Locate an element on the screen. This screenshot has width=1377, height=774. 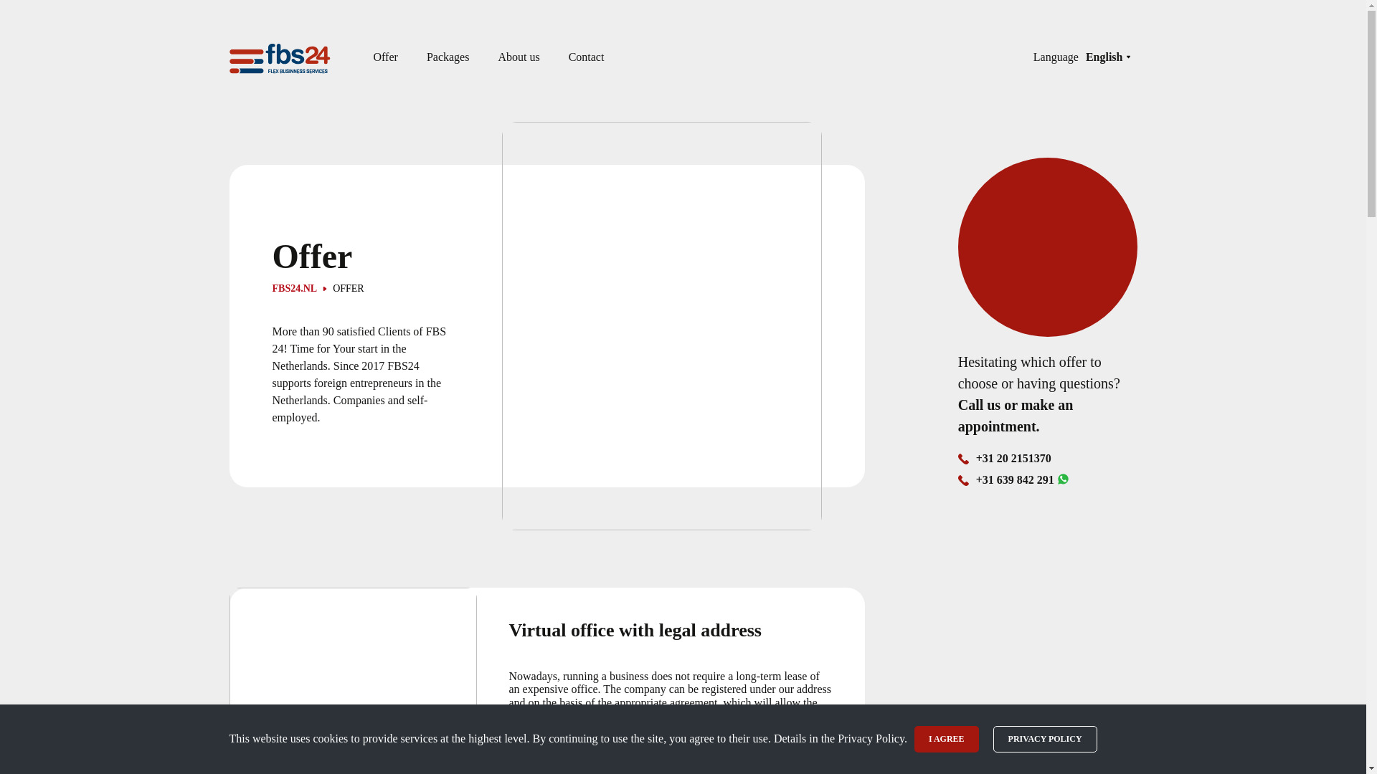
Contact is located at coordinates (586, 57).